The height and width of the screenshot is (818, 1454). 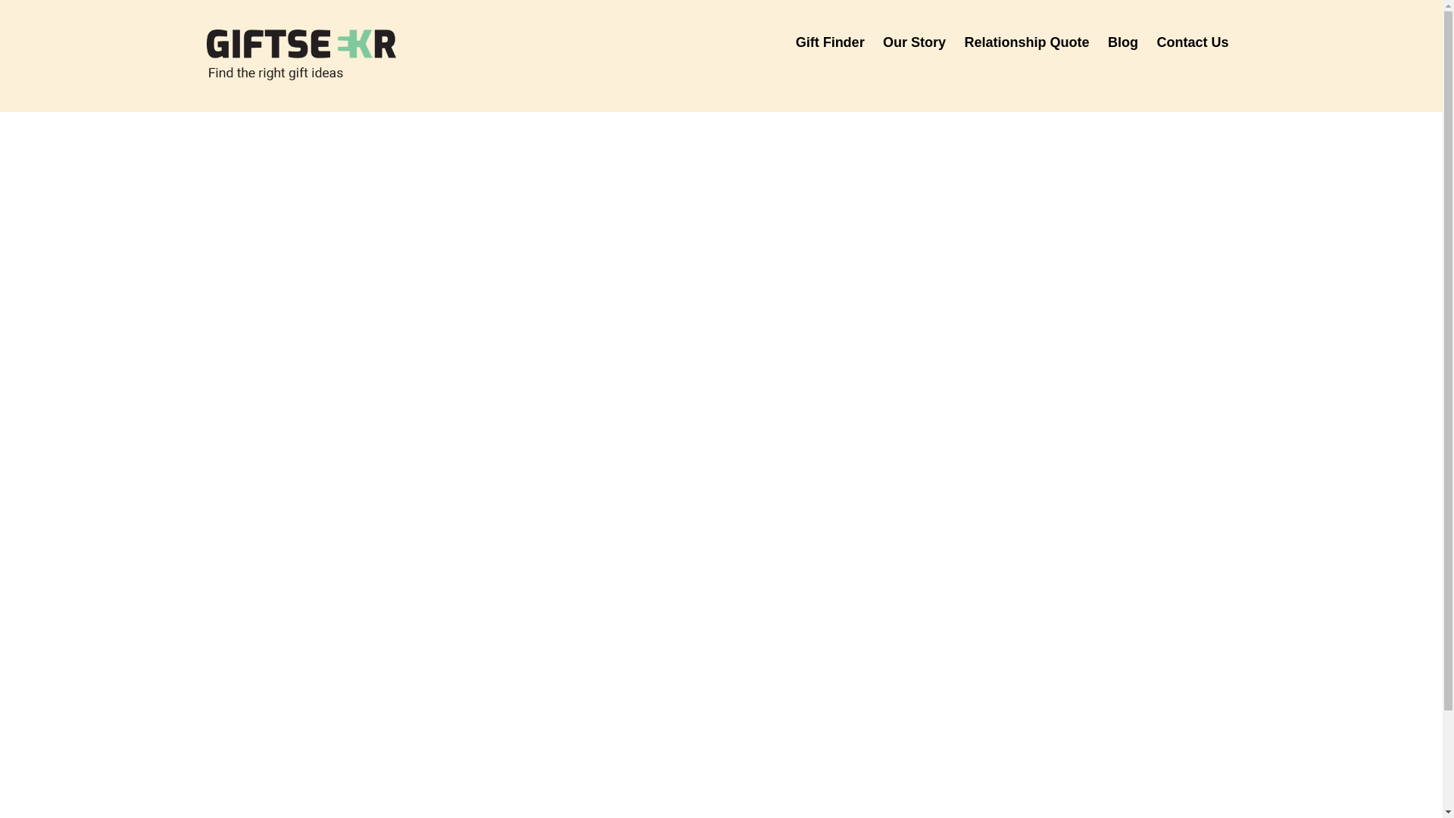 What do you see at coordinates (830, 42) in the screenshot?
I see `Gift Finder` at bounding box center [830, 42].